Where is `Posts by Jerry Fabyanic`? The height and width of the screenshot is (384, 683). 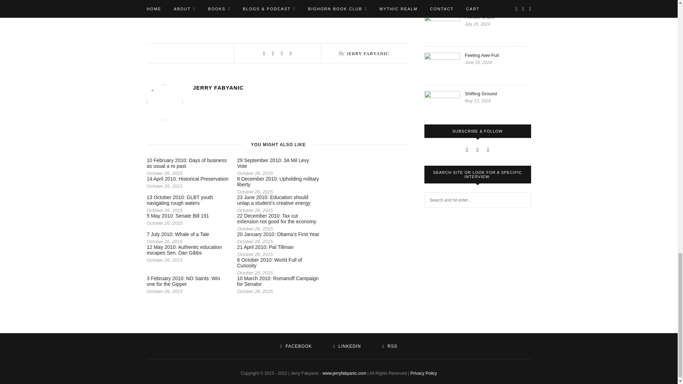
Posts by Jerry Fabyanic is located at coordinates (301, 87).